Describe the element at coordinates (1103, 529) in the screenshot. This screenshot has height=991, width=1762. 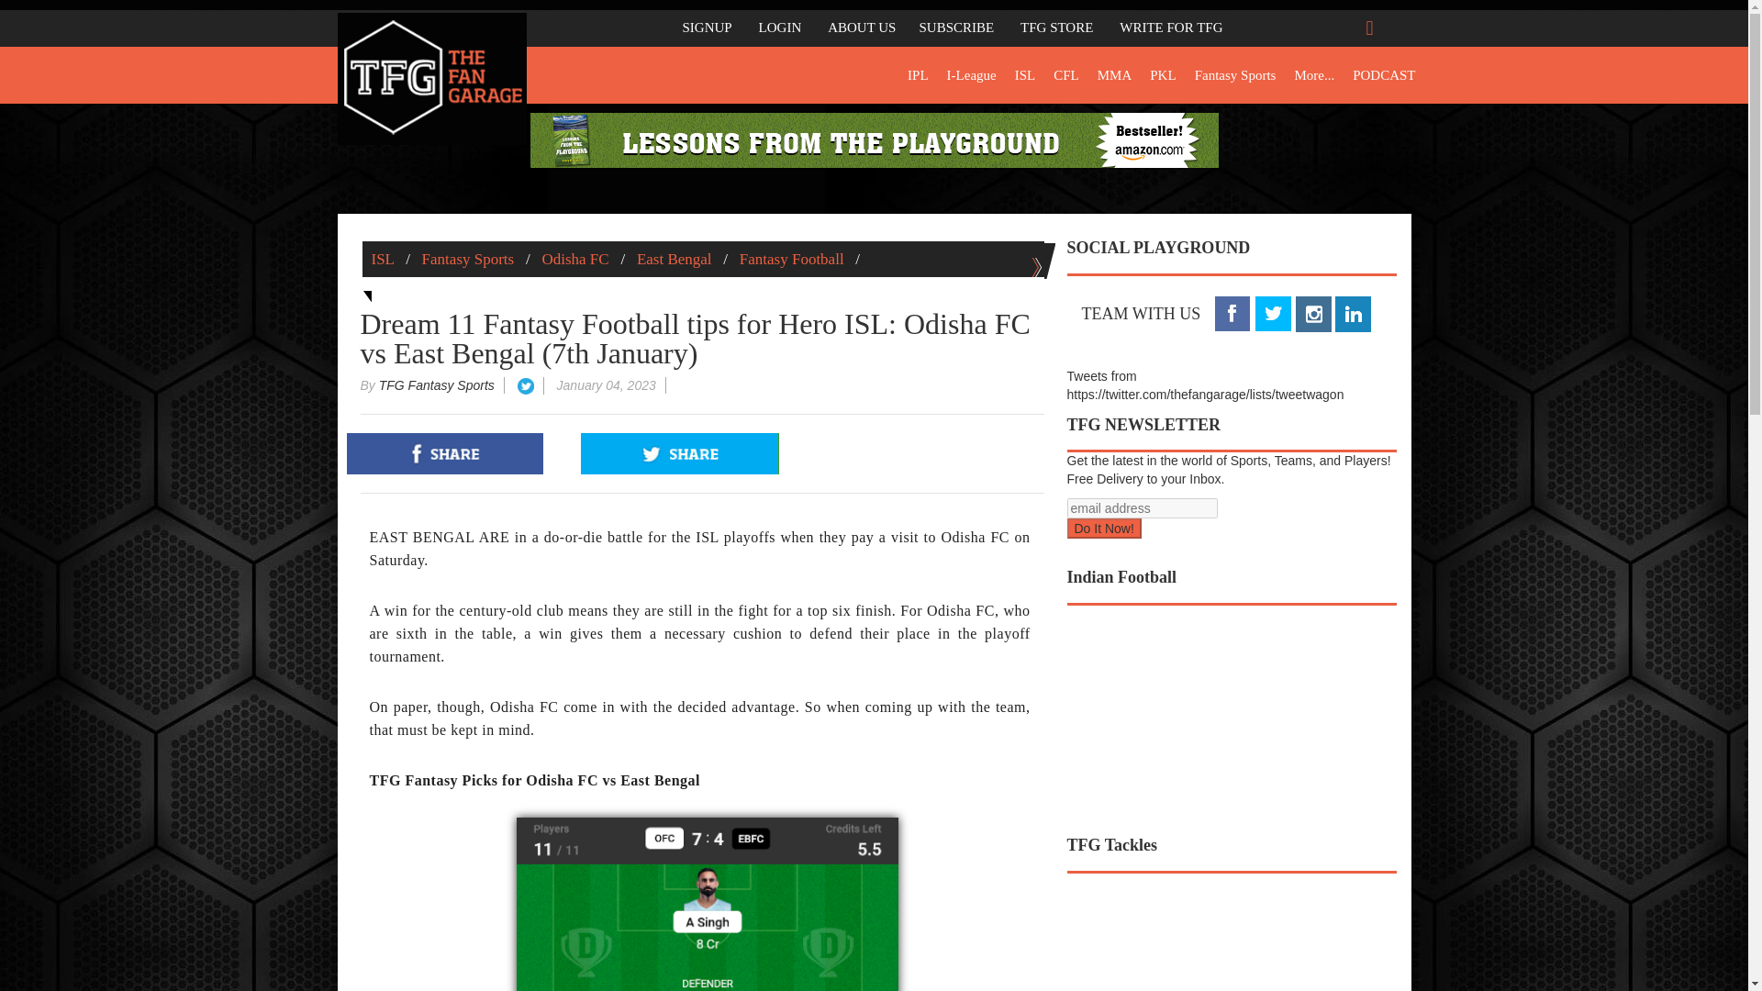
I see `Do It Now!` at that location.